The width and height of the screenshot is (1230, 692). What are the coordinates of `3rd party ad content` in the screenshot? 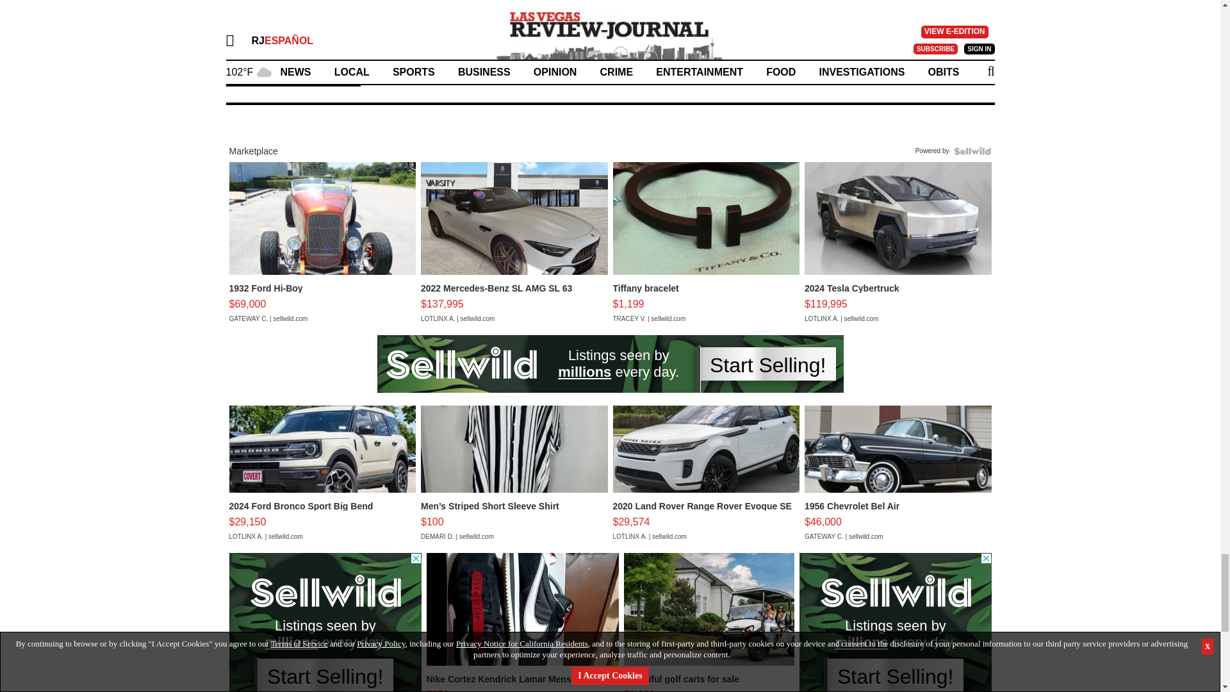 It's located at (896, 622).